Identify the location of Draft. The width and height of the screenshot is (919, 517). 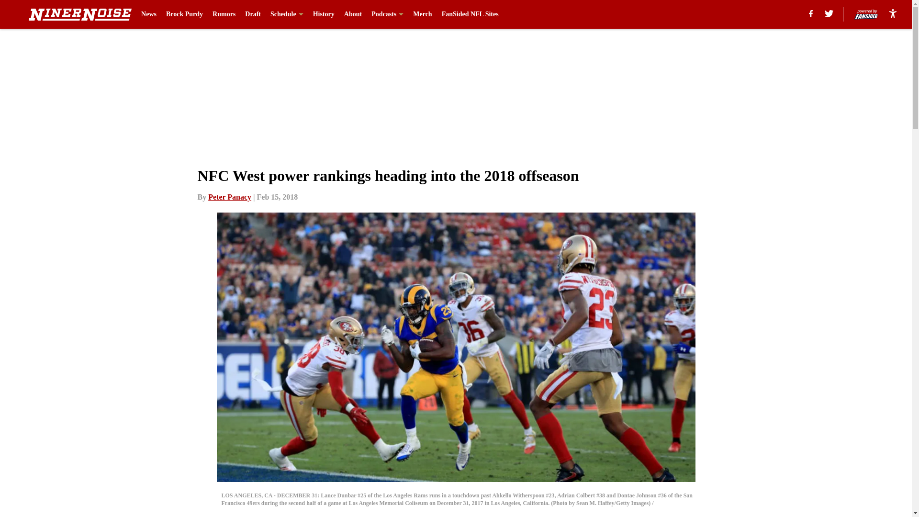
(253, 14).